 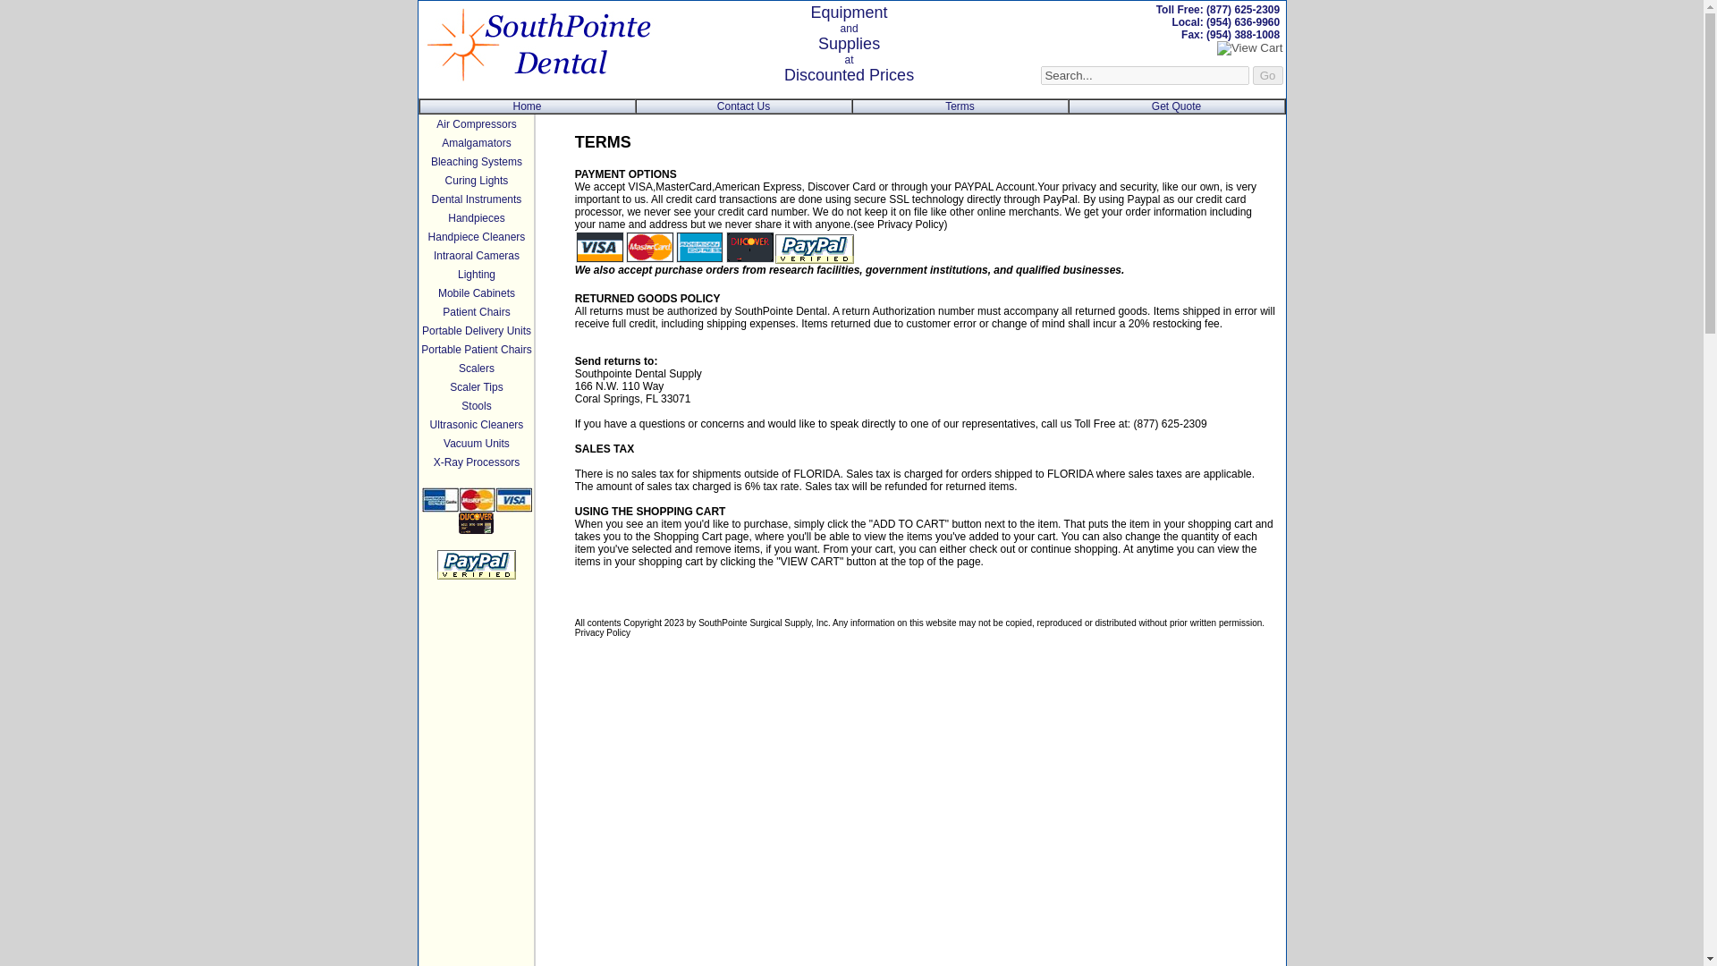 I want to click on Portable Delivery Units, so click(x=476, y=329).